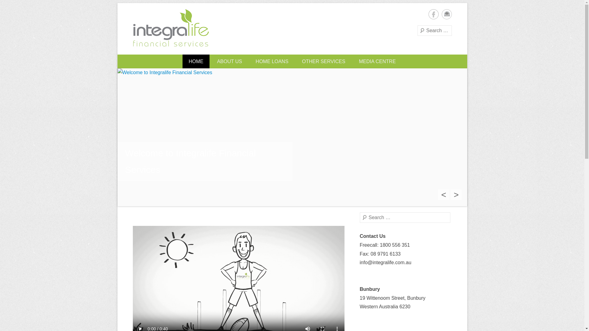  What do you see at coordinates (444, 195) in the screenshot?
I see `<` at bounding box center [444, 195].